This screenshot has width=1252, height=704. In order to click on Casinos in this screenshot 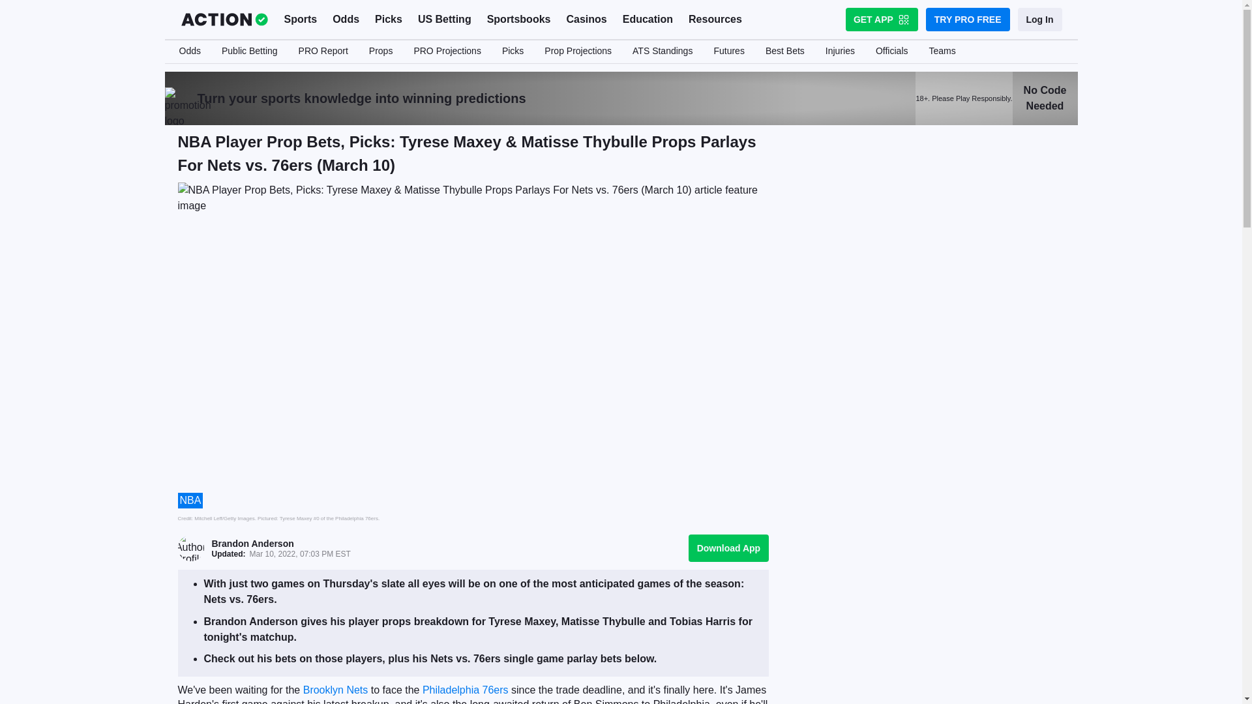, I will do `click(586, 20)`.